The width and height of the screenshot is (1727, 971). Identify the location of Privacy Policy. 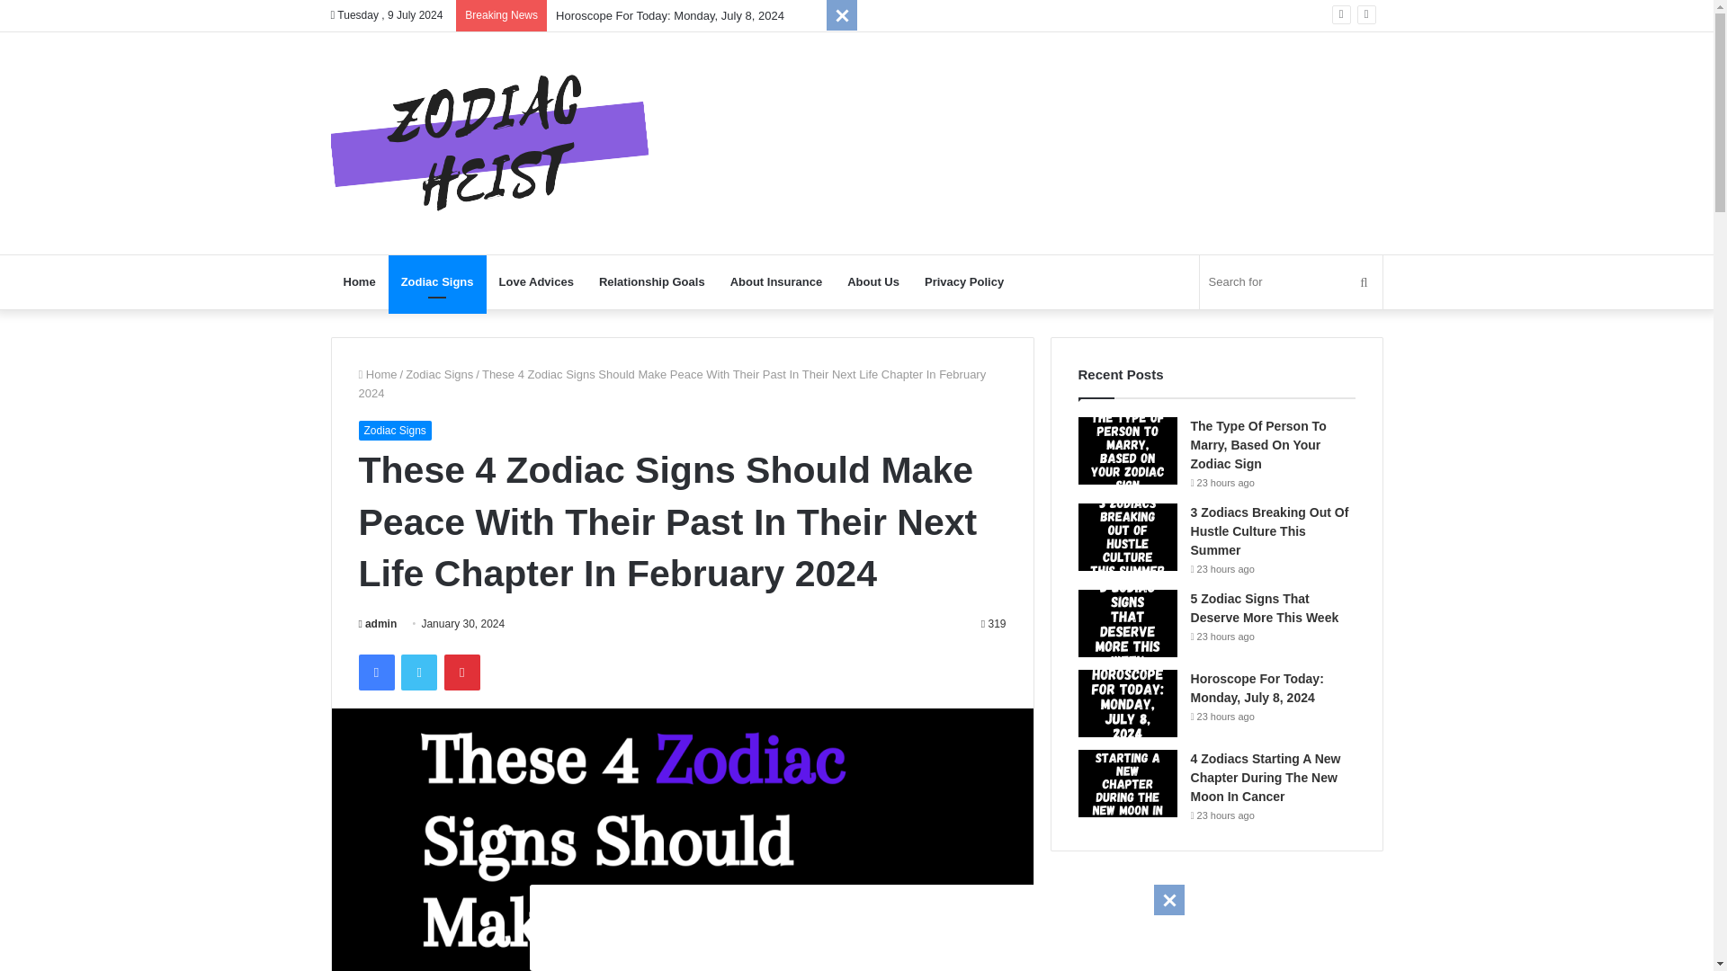
(964, 282).